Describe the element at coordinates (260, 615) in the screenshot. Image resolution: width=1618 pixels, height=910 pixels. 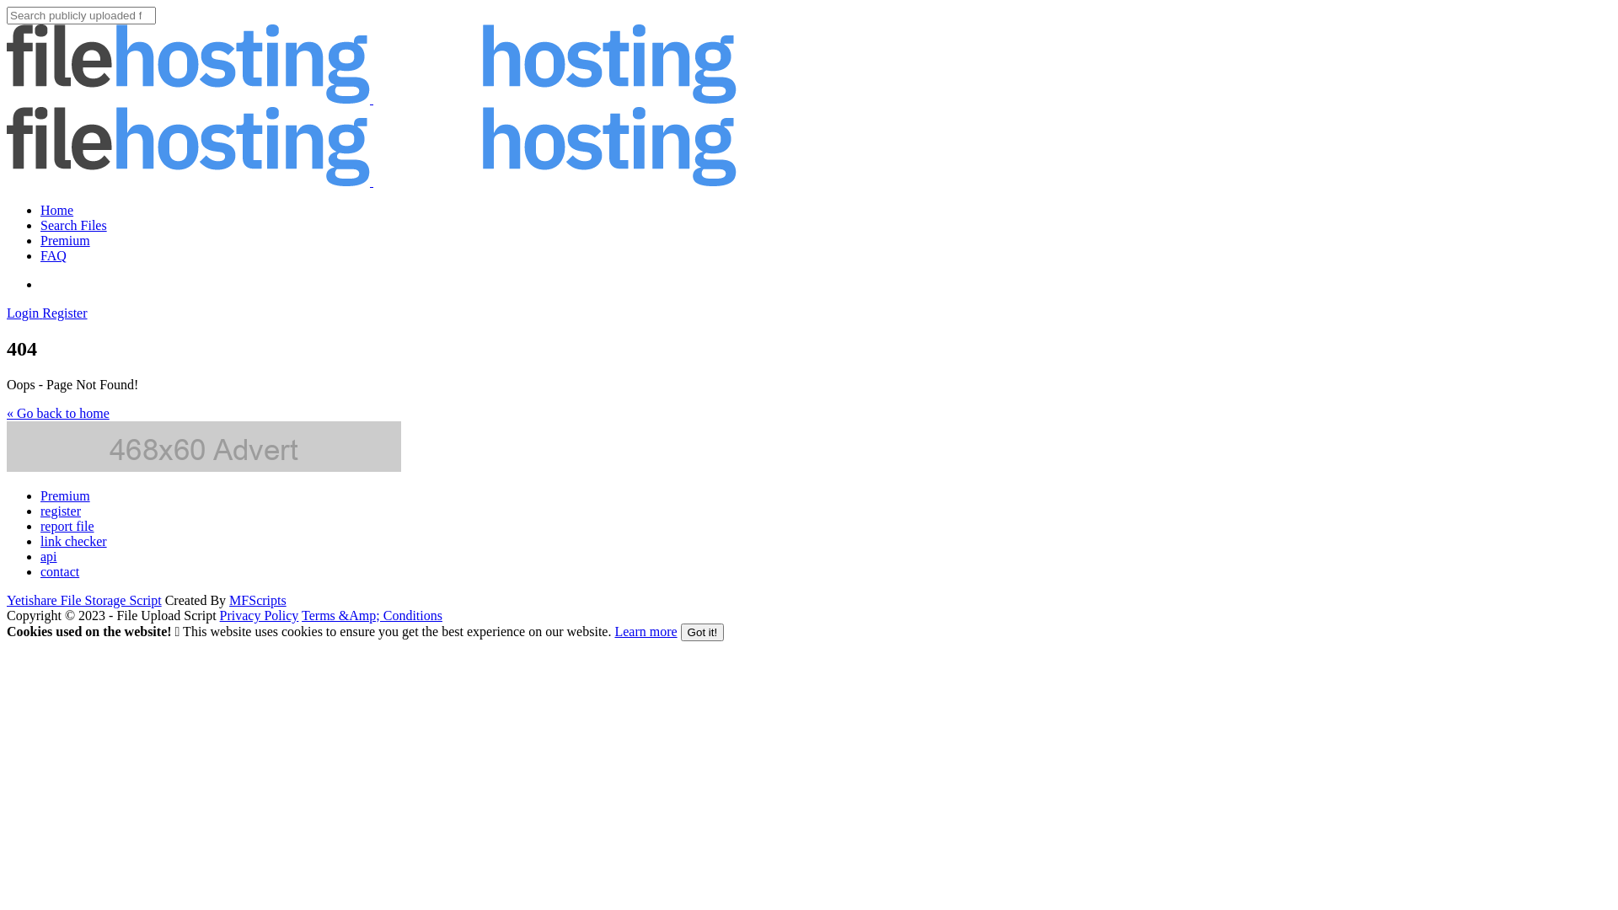
I see `Privacy Policy` at that location.